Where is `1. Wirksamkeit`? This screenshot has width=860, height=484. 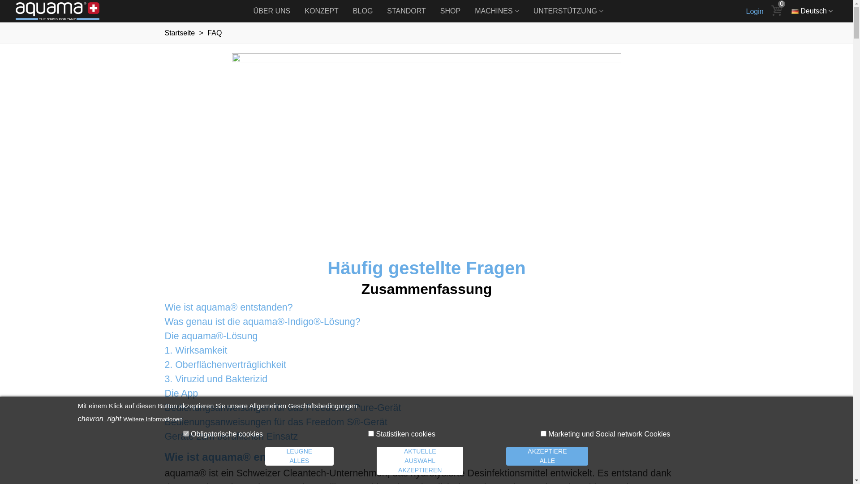 1. Wirksamkeit is located at coordinates (196, 350).